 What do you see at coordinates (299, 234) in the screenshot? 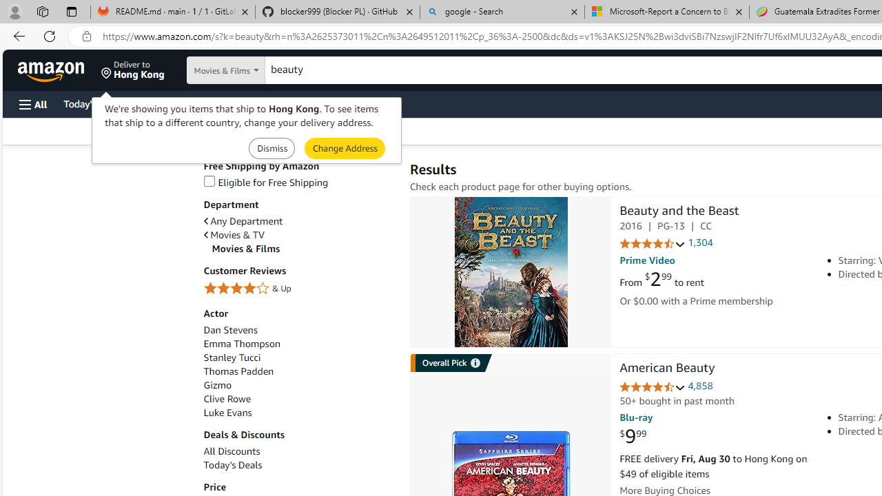
I see `Movies & TV` at bounding box center [299, 234].